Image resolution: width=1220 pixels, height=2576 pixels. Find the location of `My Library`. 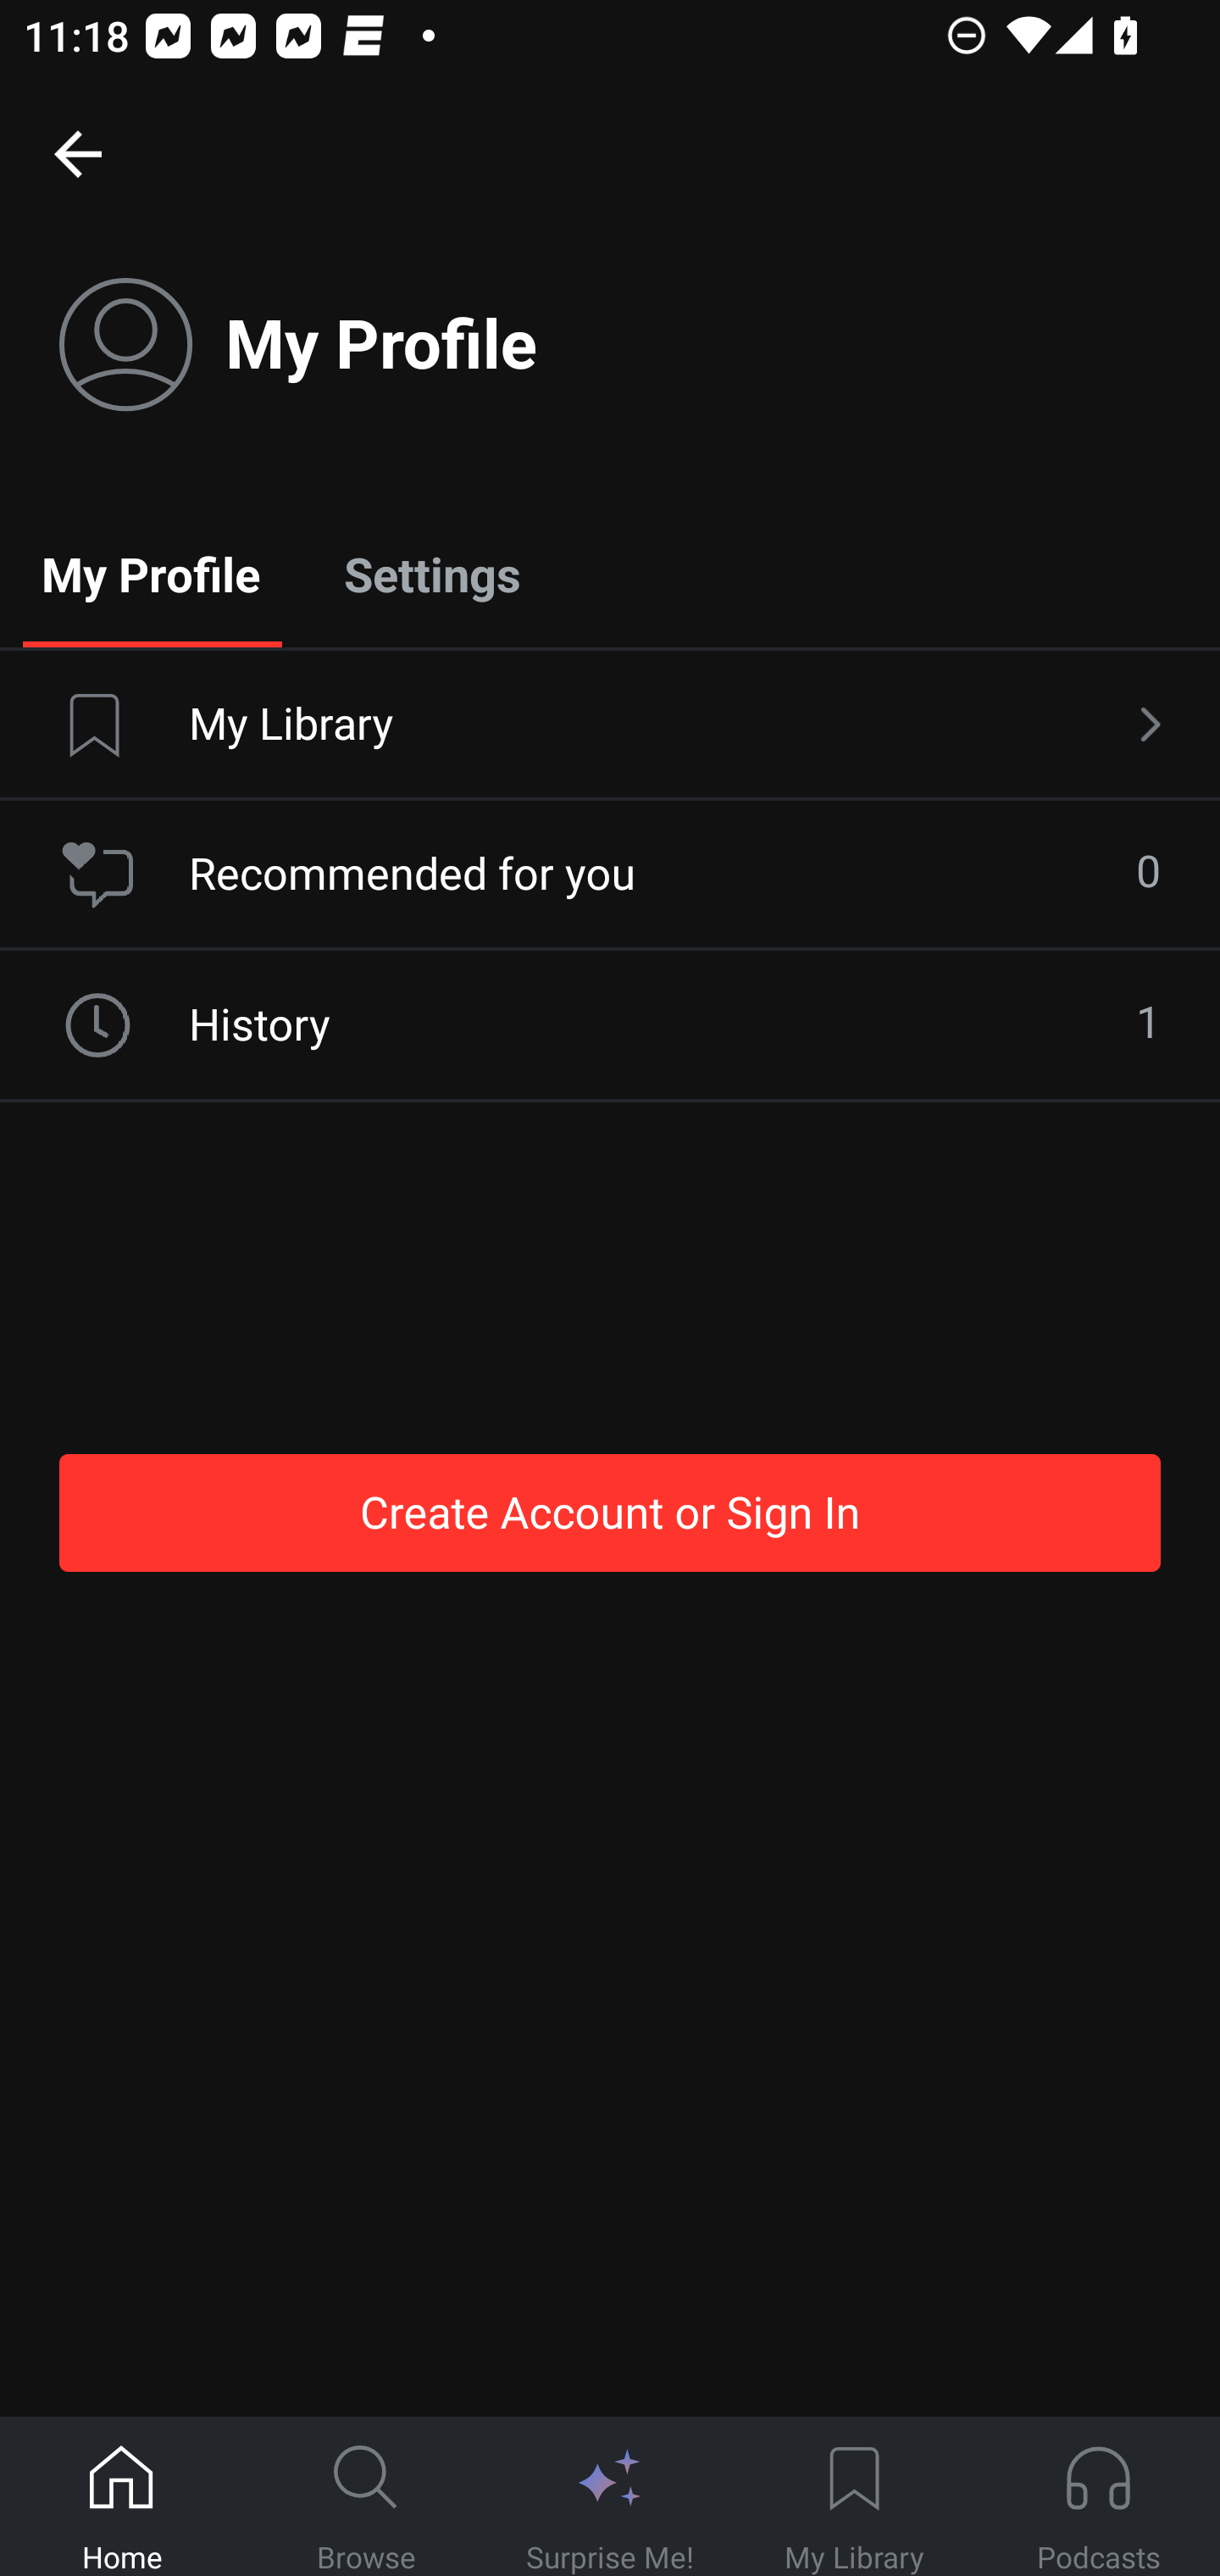

My Library is located at coordinates (854, 2497).